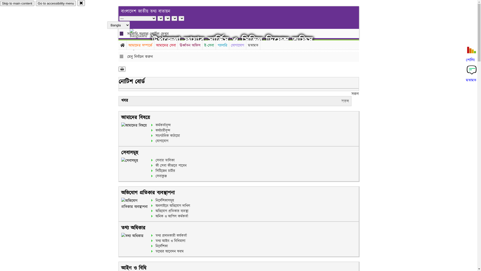 The width and height of the screenshot is (481, 271). Describe the element at coordinates (17, 4) in the screenshot. I see `Skip to main content` at that location.